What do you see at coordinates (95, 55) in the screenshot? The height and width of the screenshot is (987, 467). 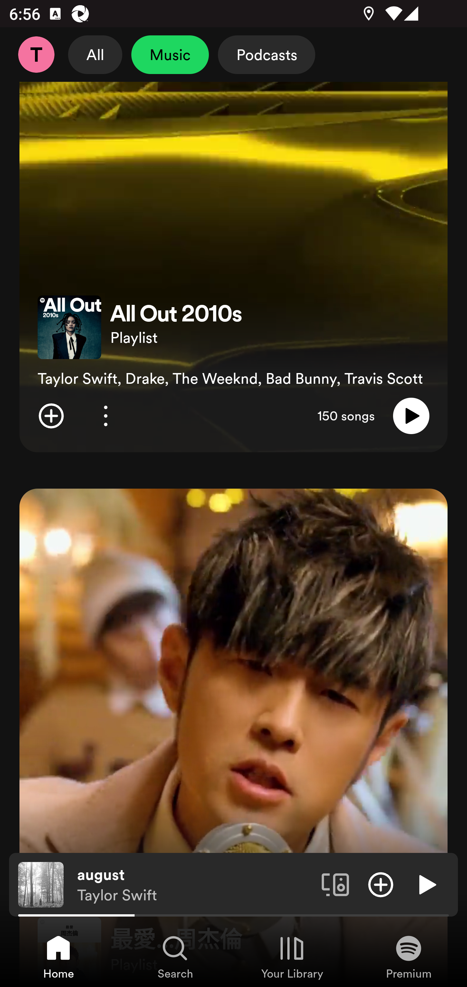 I see `All Select All` at bounding box center [95, 55].